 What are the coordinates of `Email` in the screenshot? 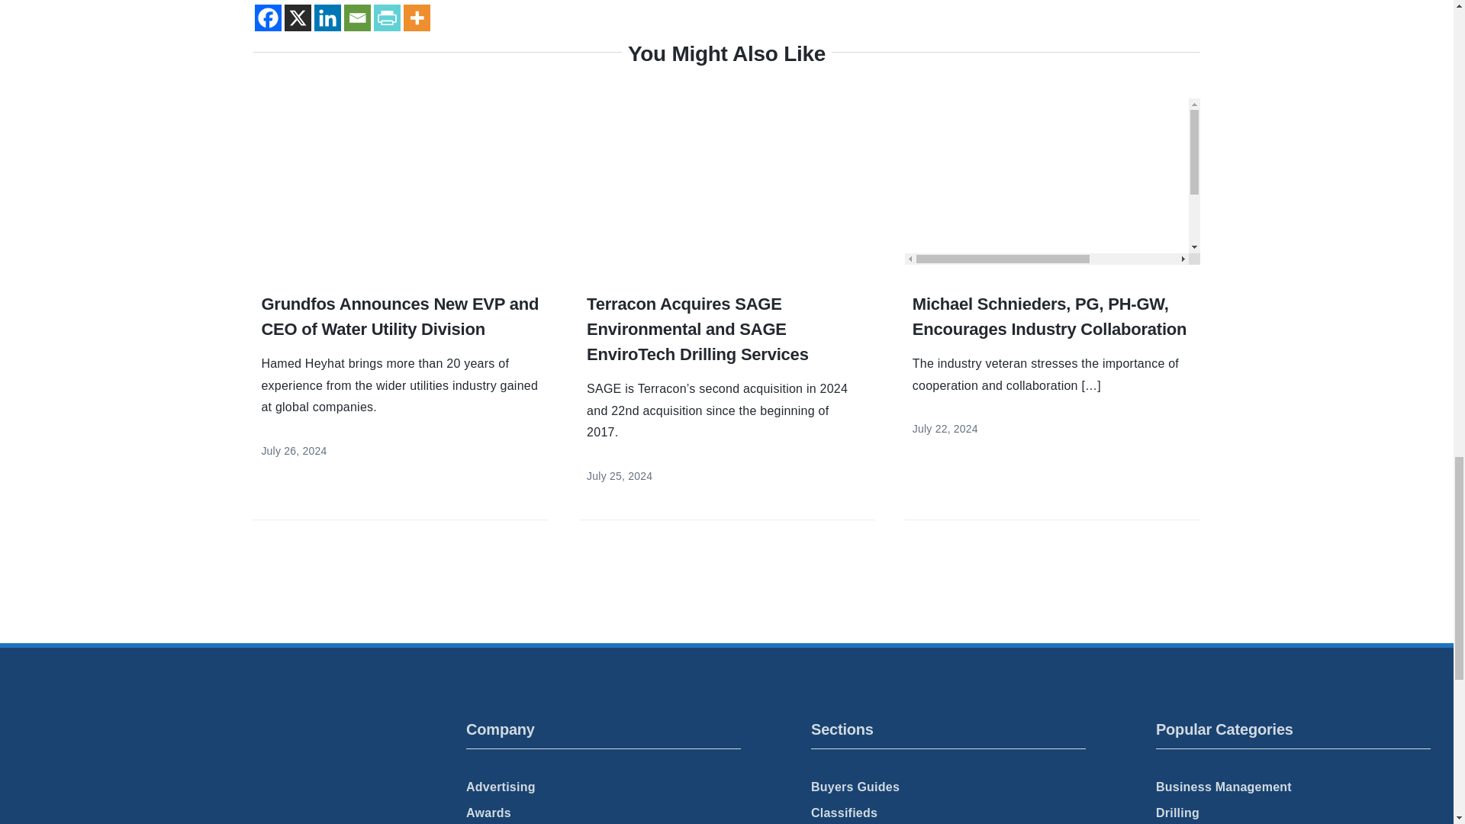 It's located at (357, 18).